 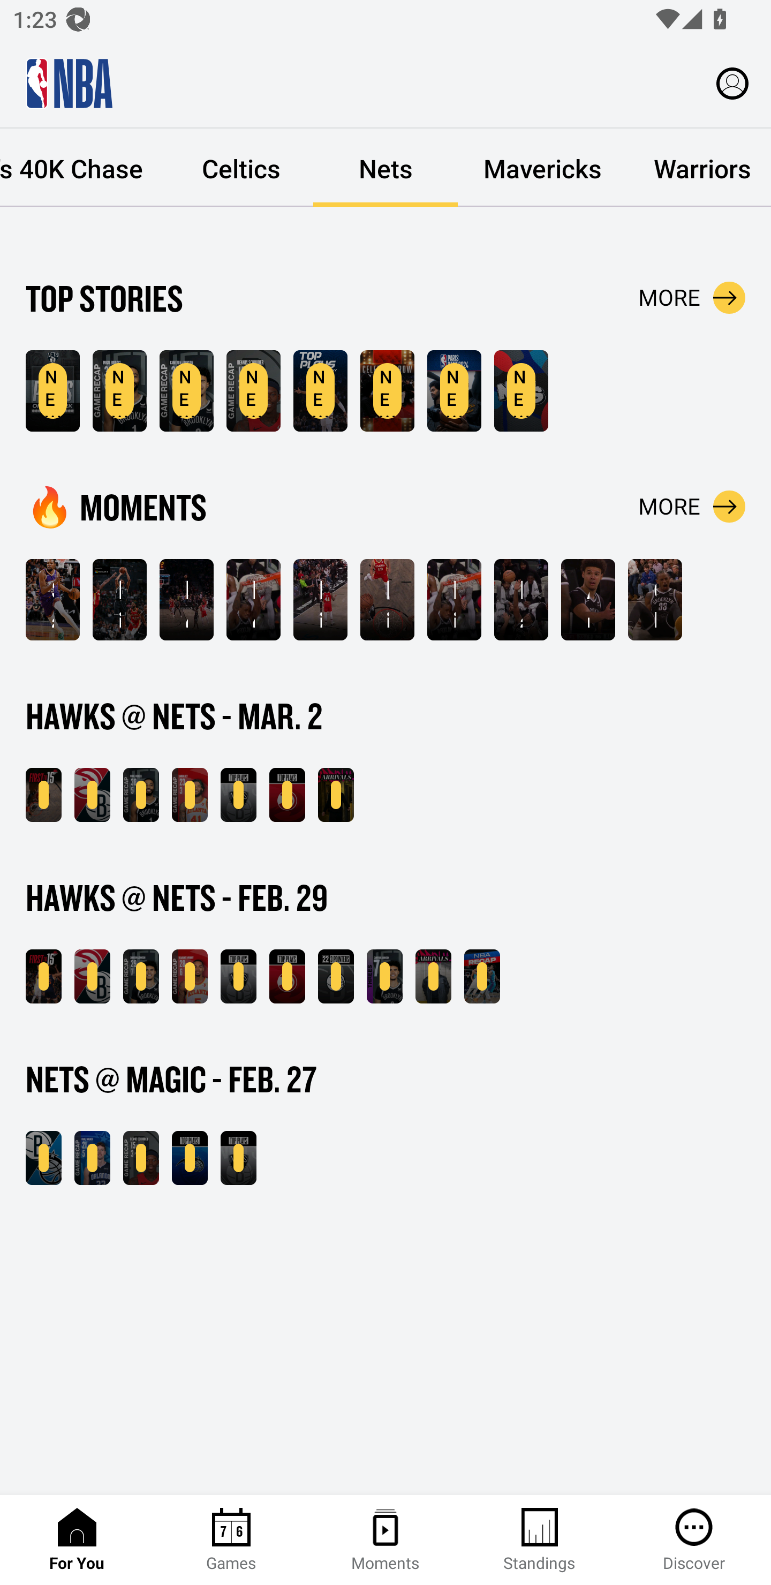 I want to click on NEW ORL's Top Plays from BKN vs. ORL, so click(x=190, y=1159).